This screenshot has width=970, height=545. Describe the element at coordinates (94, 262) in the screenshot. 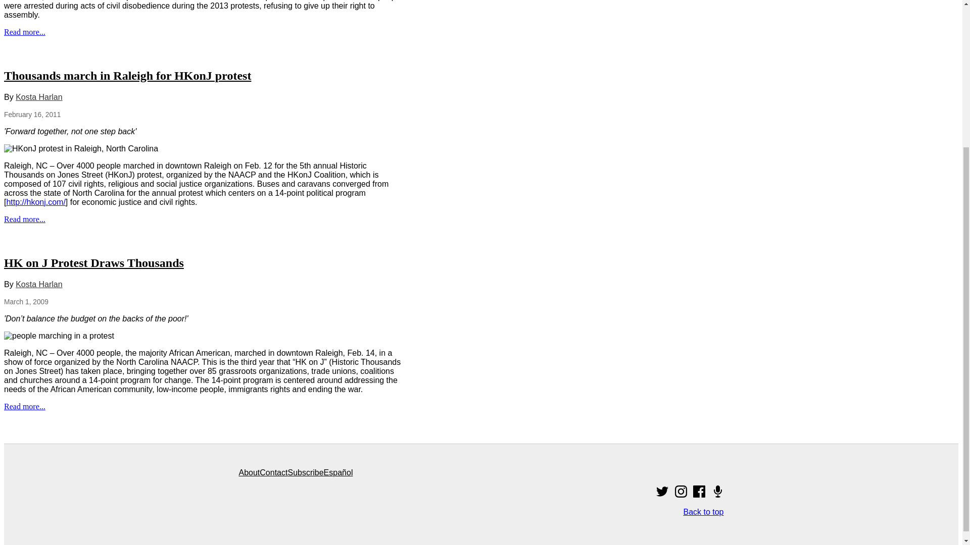

I see `HK on J Protest Draws Thousands` at that location.